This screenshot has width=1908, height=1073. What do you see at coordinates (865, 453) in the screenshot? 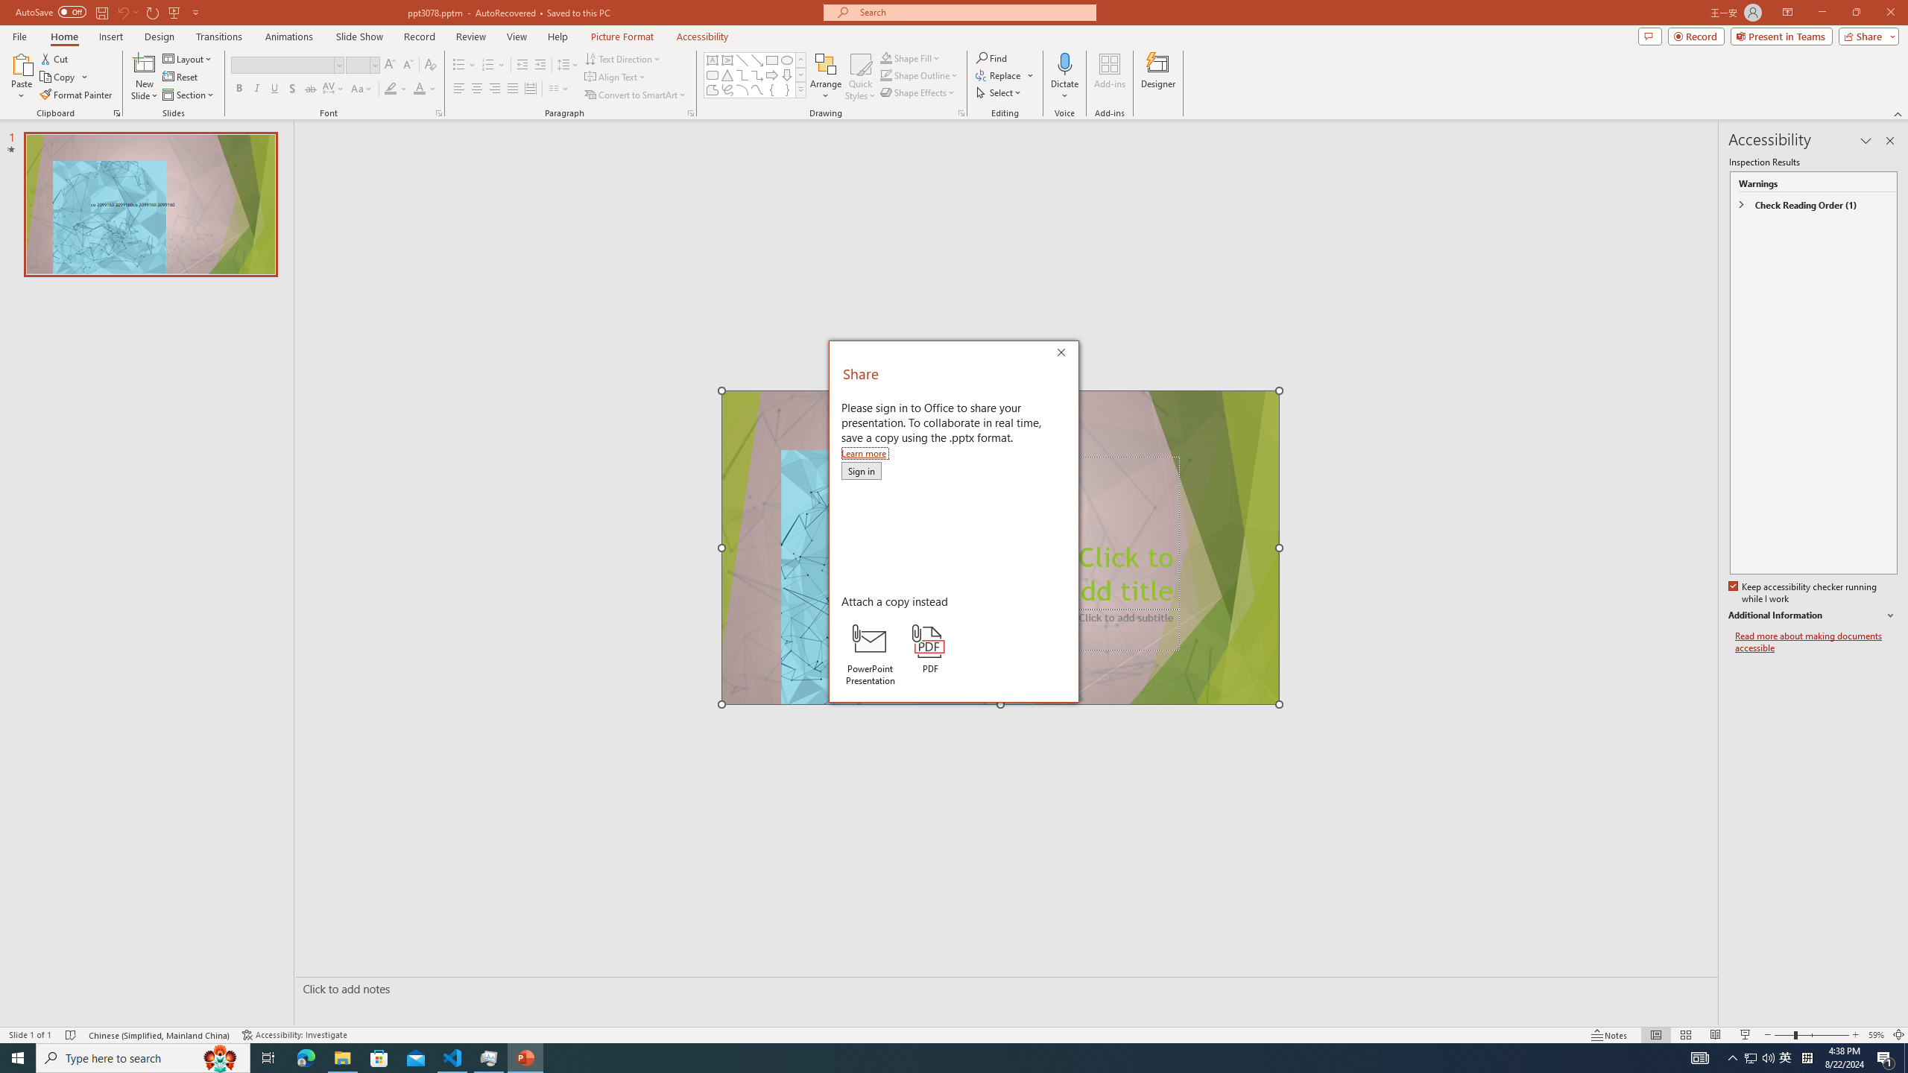
I see `Learn more` at bounding box center [865, 453].